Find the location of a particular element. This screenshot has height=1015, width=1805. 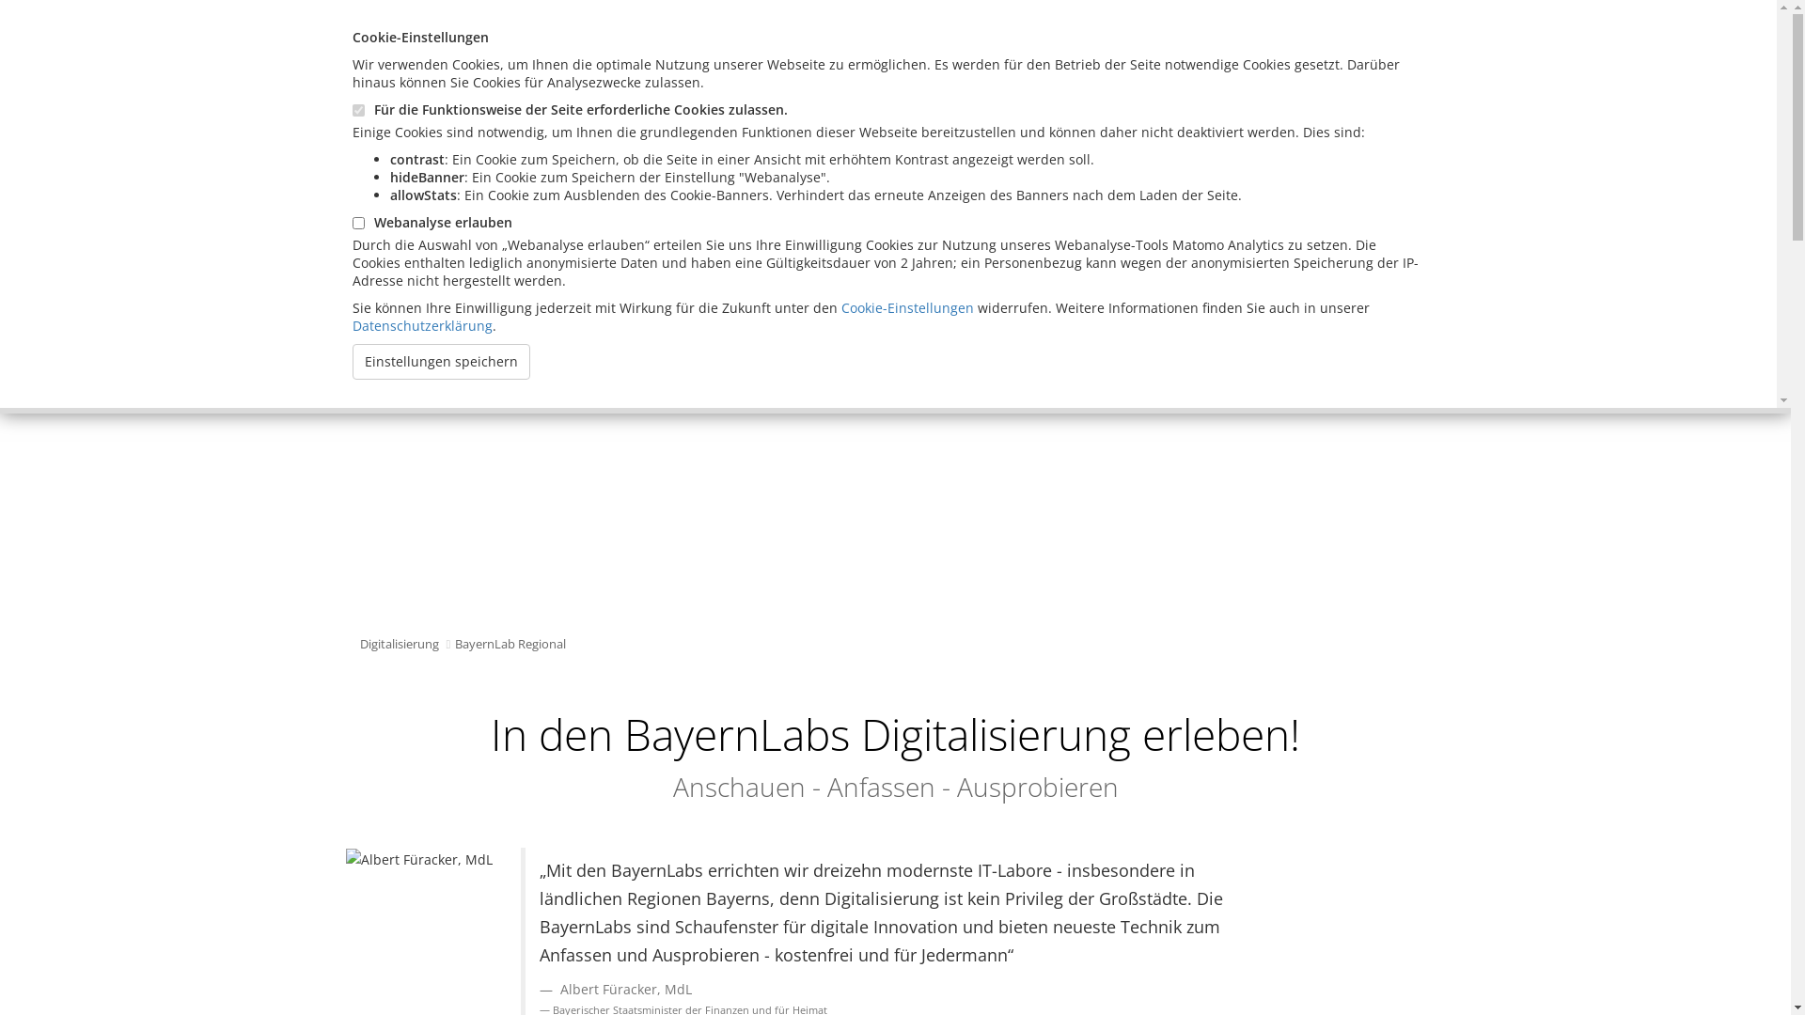

Instagram-Channel der Bayerischen Vermessungsverwaltung is located at coordinates (568, 130).